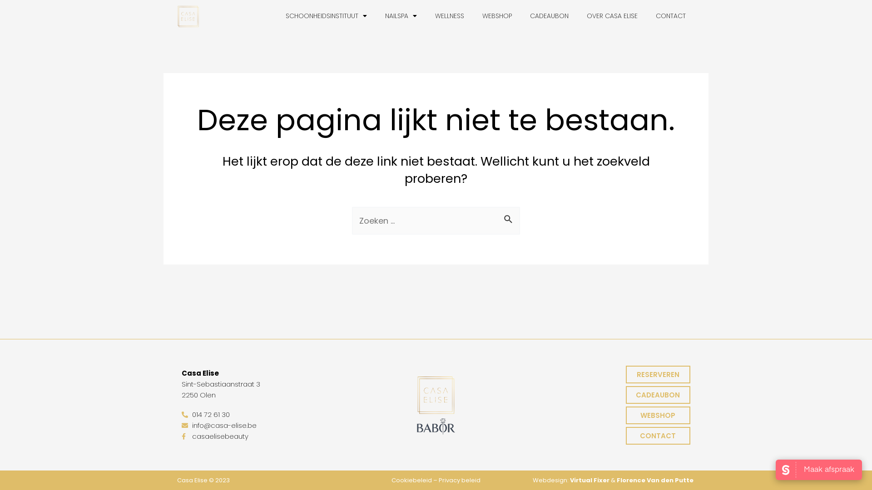  I want to click on info@casa-elise.be, so click(261, 426).